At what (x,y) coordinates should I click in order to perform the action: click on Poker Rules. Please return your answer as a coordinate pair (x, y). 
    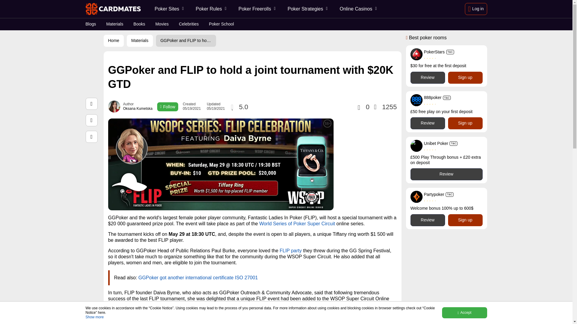
    Looking at the image, I should click on (210, 9).